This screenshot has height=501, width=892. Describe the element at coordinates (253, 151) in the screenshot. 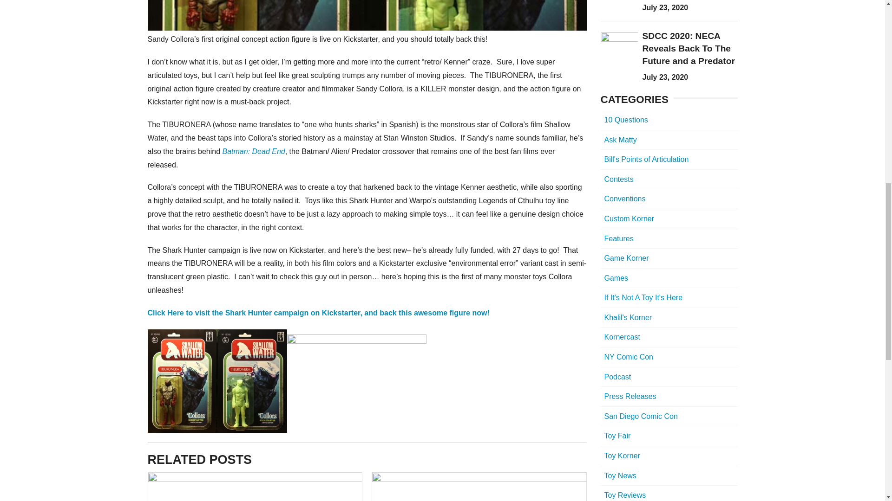

I see `Batman: Dead End` at that location.